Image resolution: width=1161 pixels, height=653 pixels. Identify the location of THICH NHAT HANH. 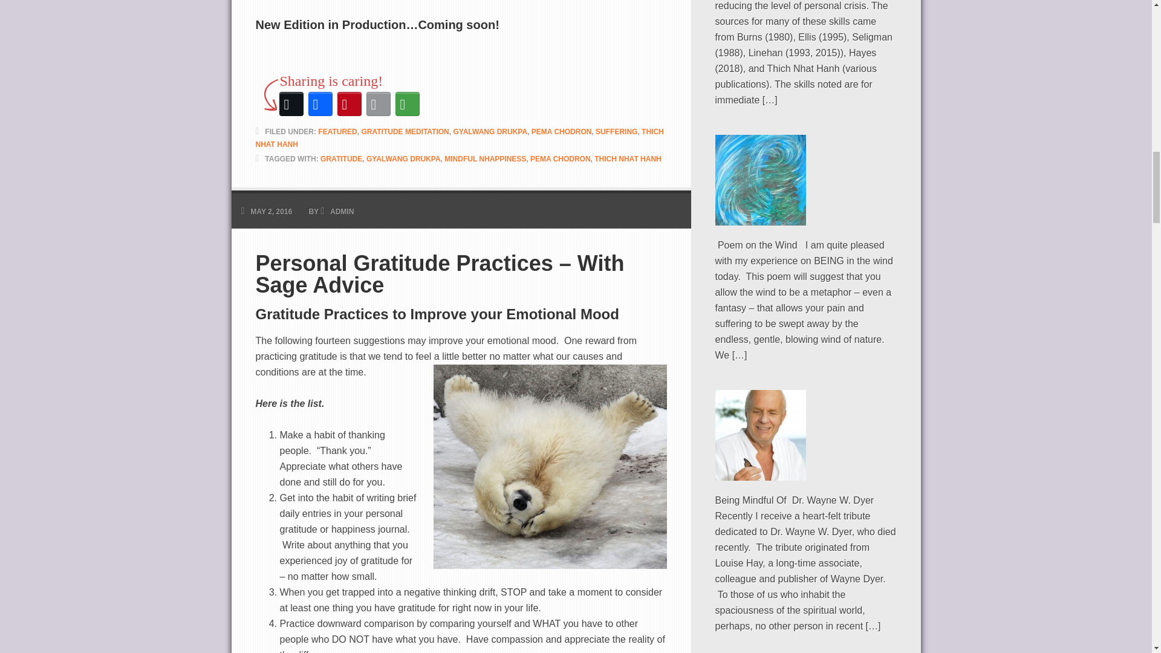
(459, 138).